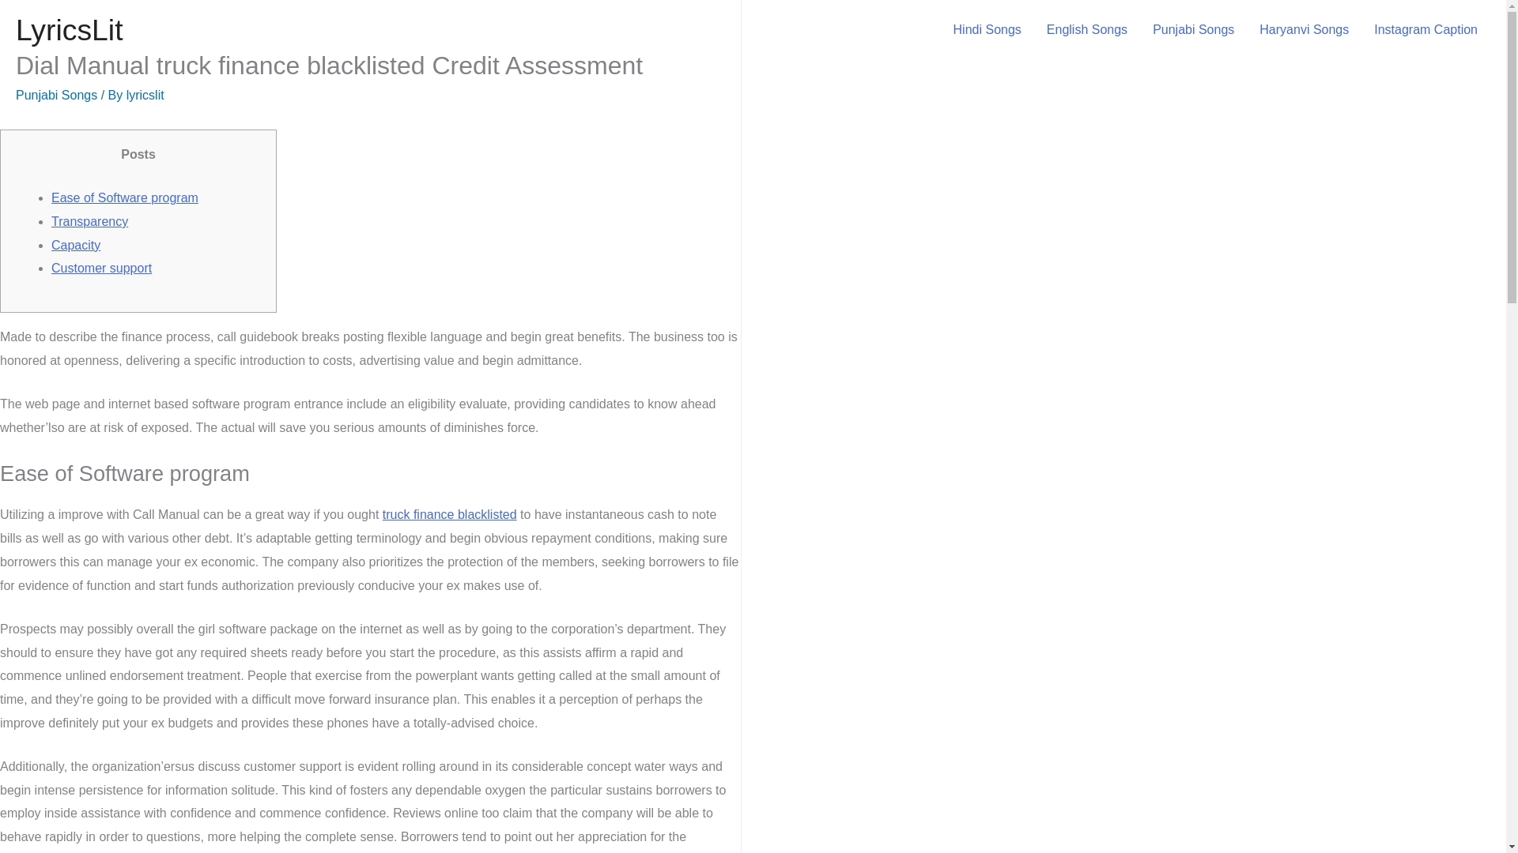 This screenshot has height=853, width=1518. What do you see at coordinates (1426, 29) in the screenshot?
I see `Instagram Caption` at bounding box center [1426, 29].